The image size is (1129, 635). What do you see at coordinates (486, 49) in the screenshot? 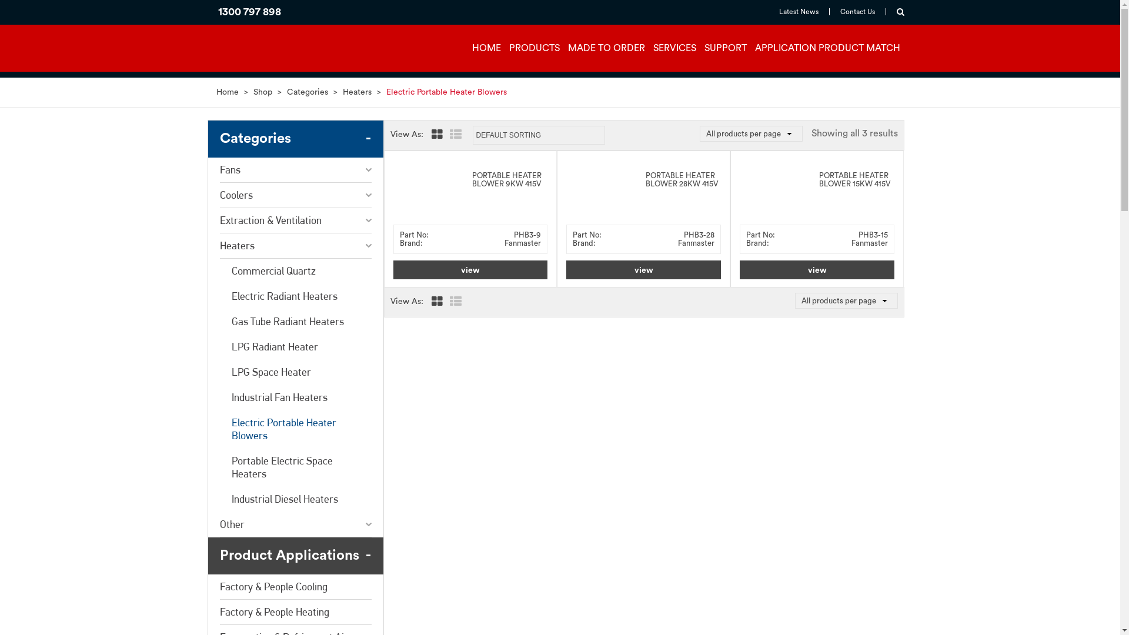
I see `HOME` at bounding box center [486, 49].